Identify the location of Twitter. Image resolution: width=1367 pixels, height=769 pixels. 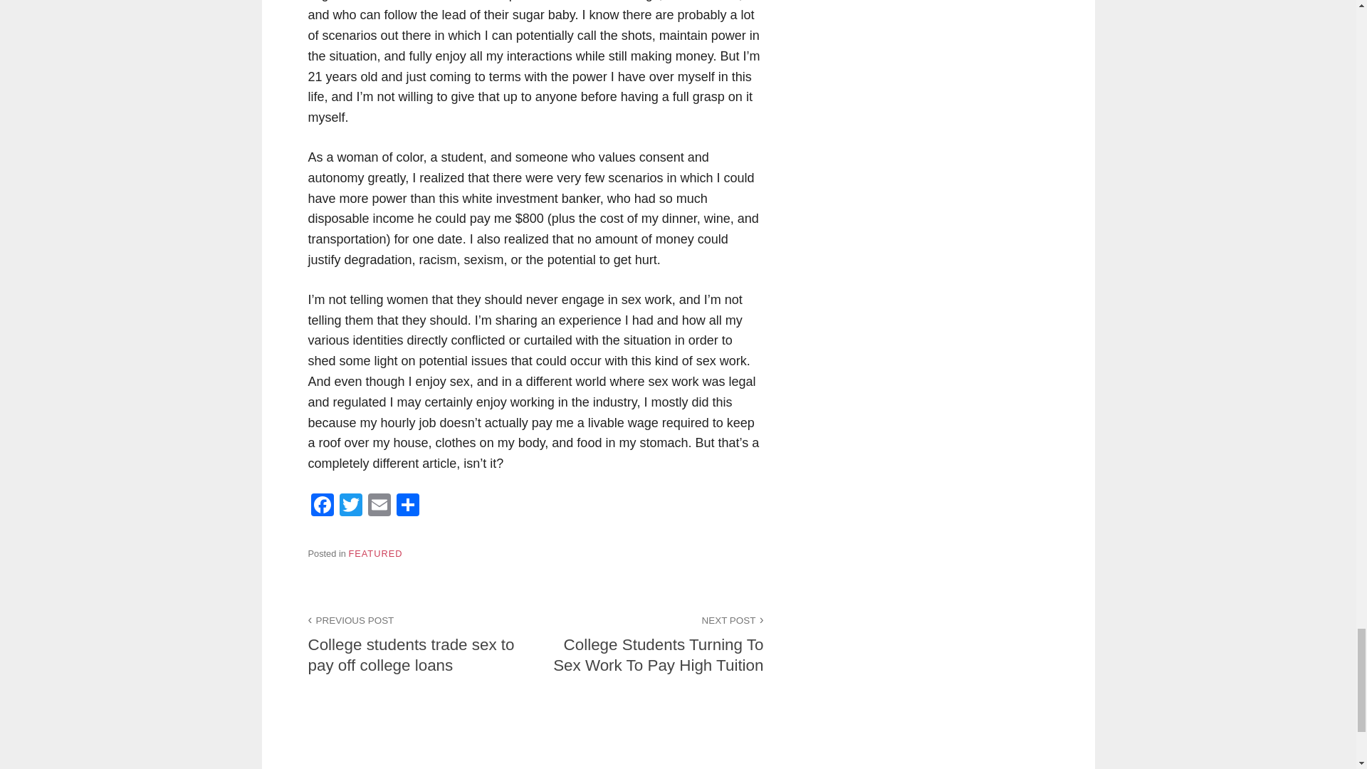
(350, 507).